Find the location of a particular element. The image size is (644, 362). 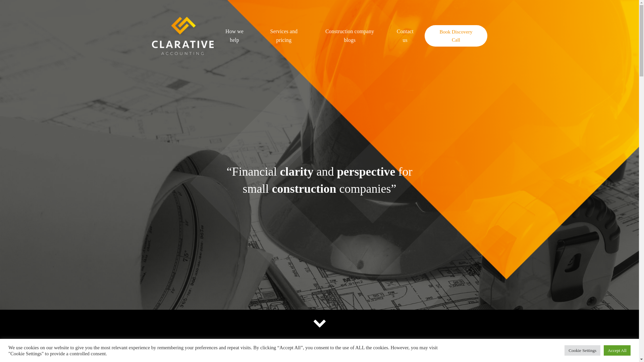

Contact us is located at coordinates (405, 36).